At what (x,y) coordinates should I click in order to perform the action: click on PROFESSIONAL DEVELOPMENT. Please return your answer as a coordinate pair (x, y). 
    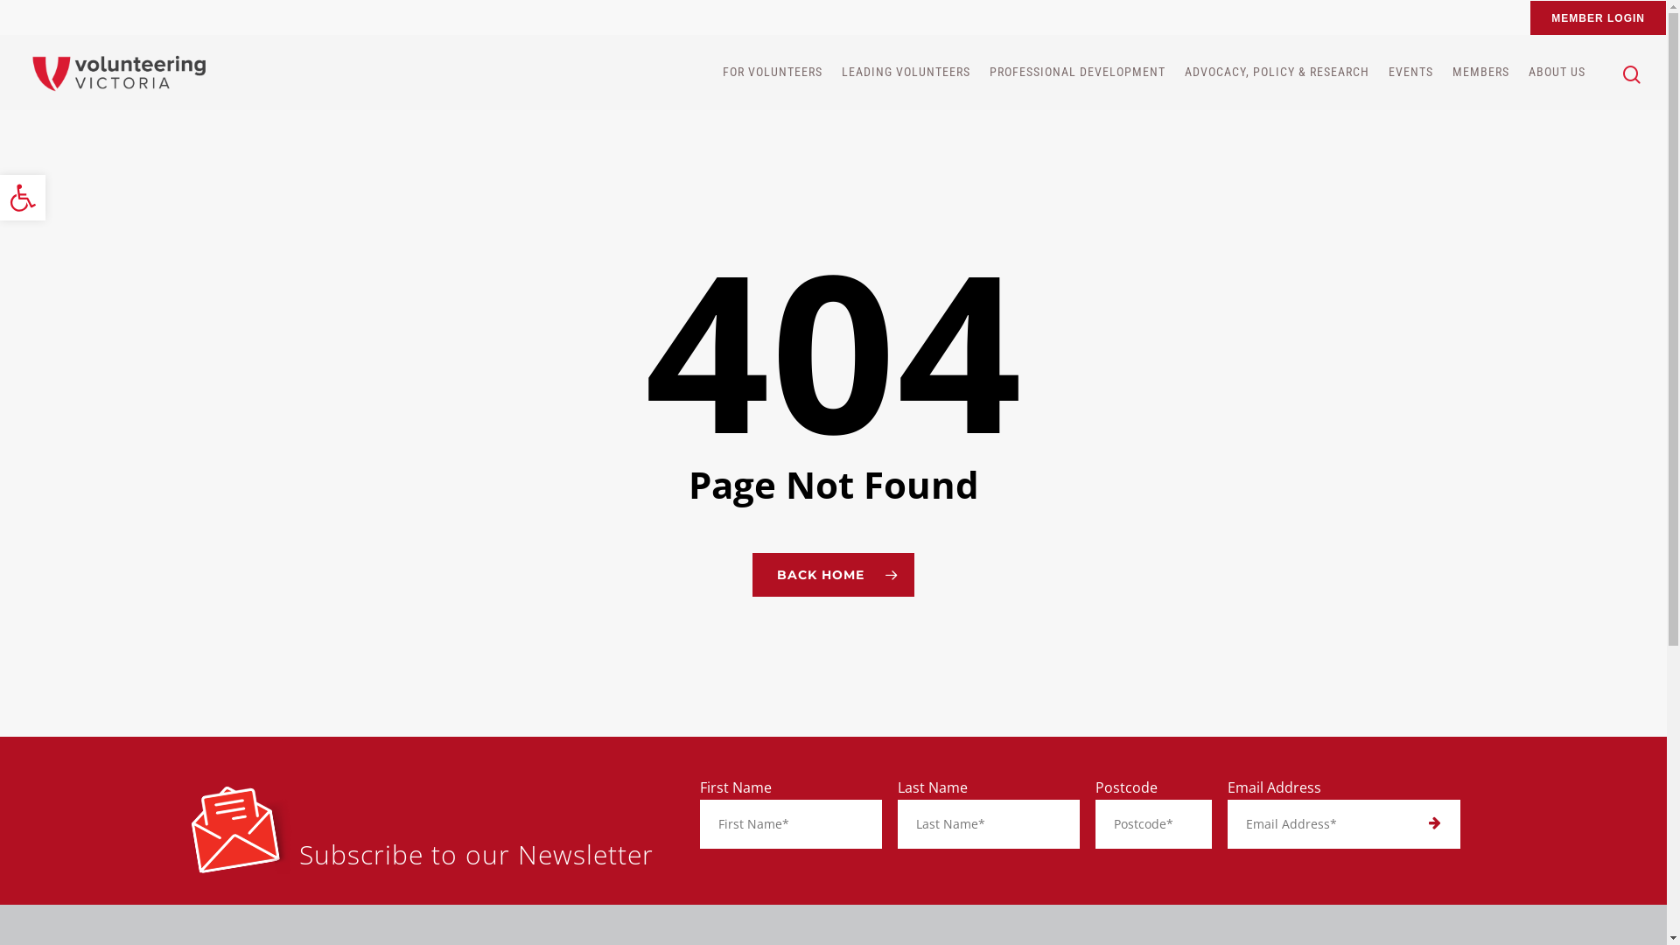
    Looking at the image, I should click on (1078, 73).